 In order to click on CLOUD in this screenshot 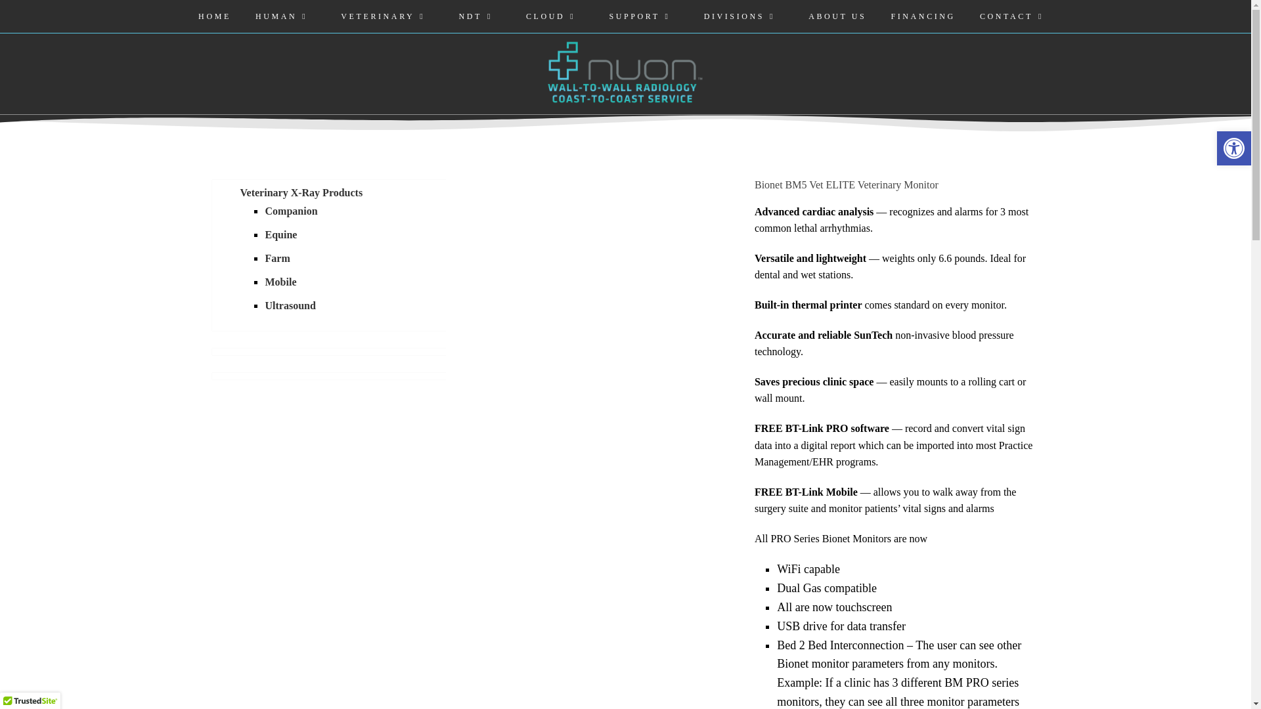, I will do `click(555, 16)`.